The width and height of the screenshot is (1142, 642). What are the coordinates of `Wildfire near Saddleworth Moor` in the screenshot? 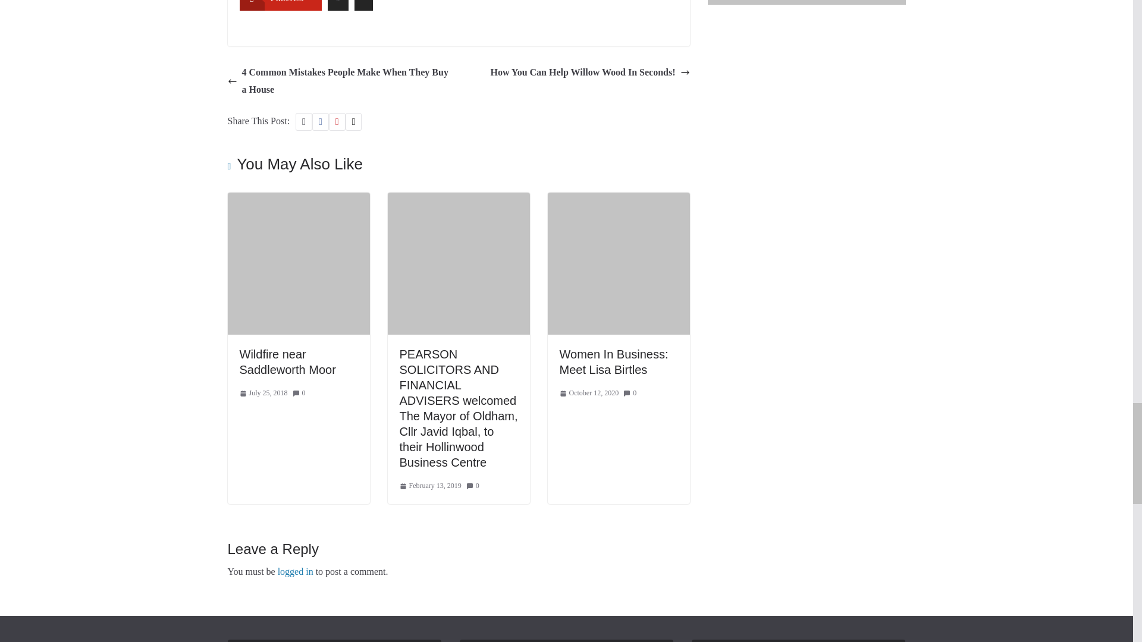 It's located at (287, 361).